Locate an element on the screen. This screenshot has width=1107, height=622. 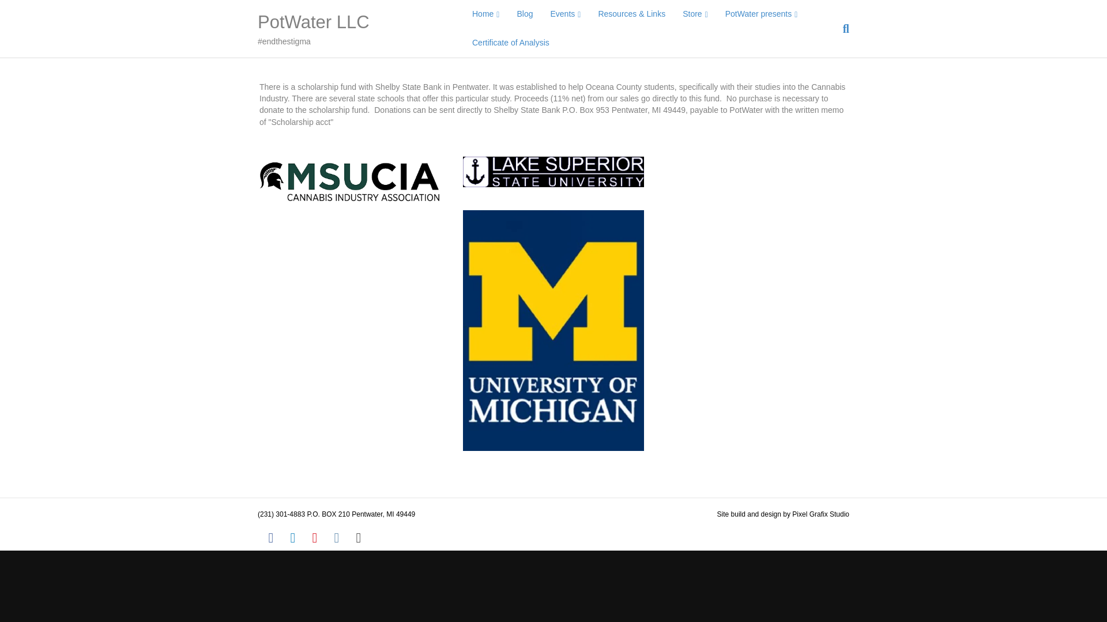
LAKE SUPERIOR is located at coordinates (552, 172).